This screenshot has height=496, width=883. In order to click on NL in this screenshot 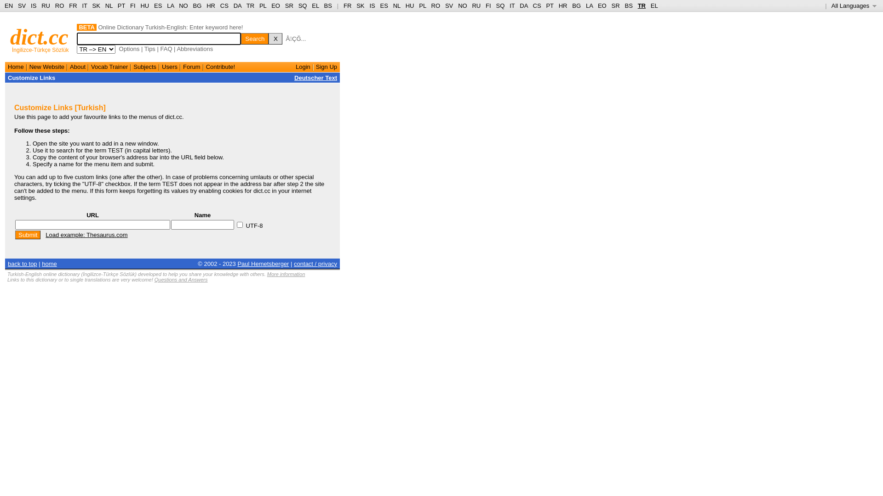, I will do `click(397, 6)`.